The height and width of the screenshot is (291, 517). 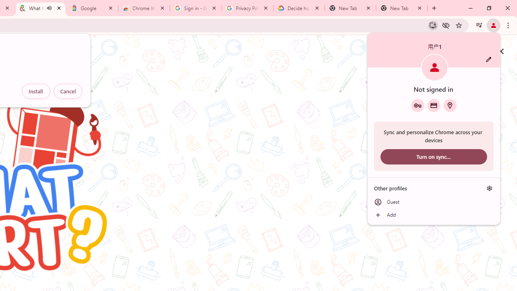 I want to click on Add, so click(x=434, y=215).